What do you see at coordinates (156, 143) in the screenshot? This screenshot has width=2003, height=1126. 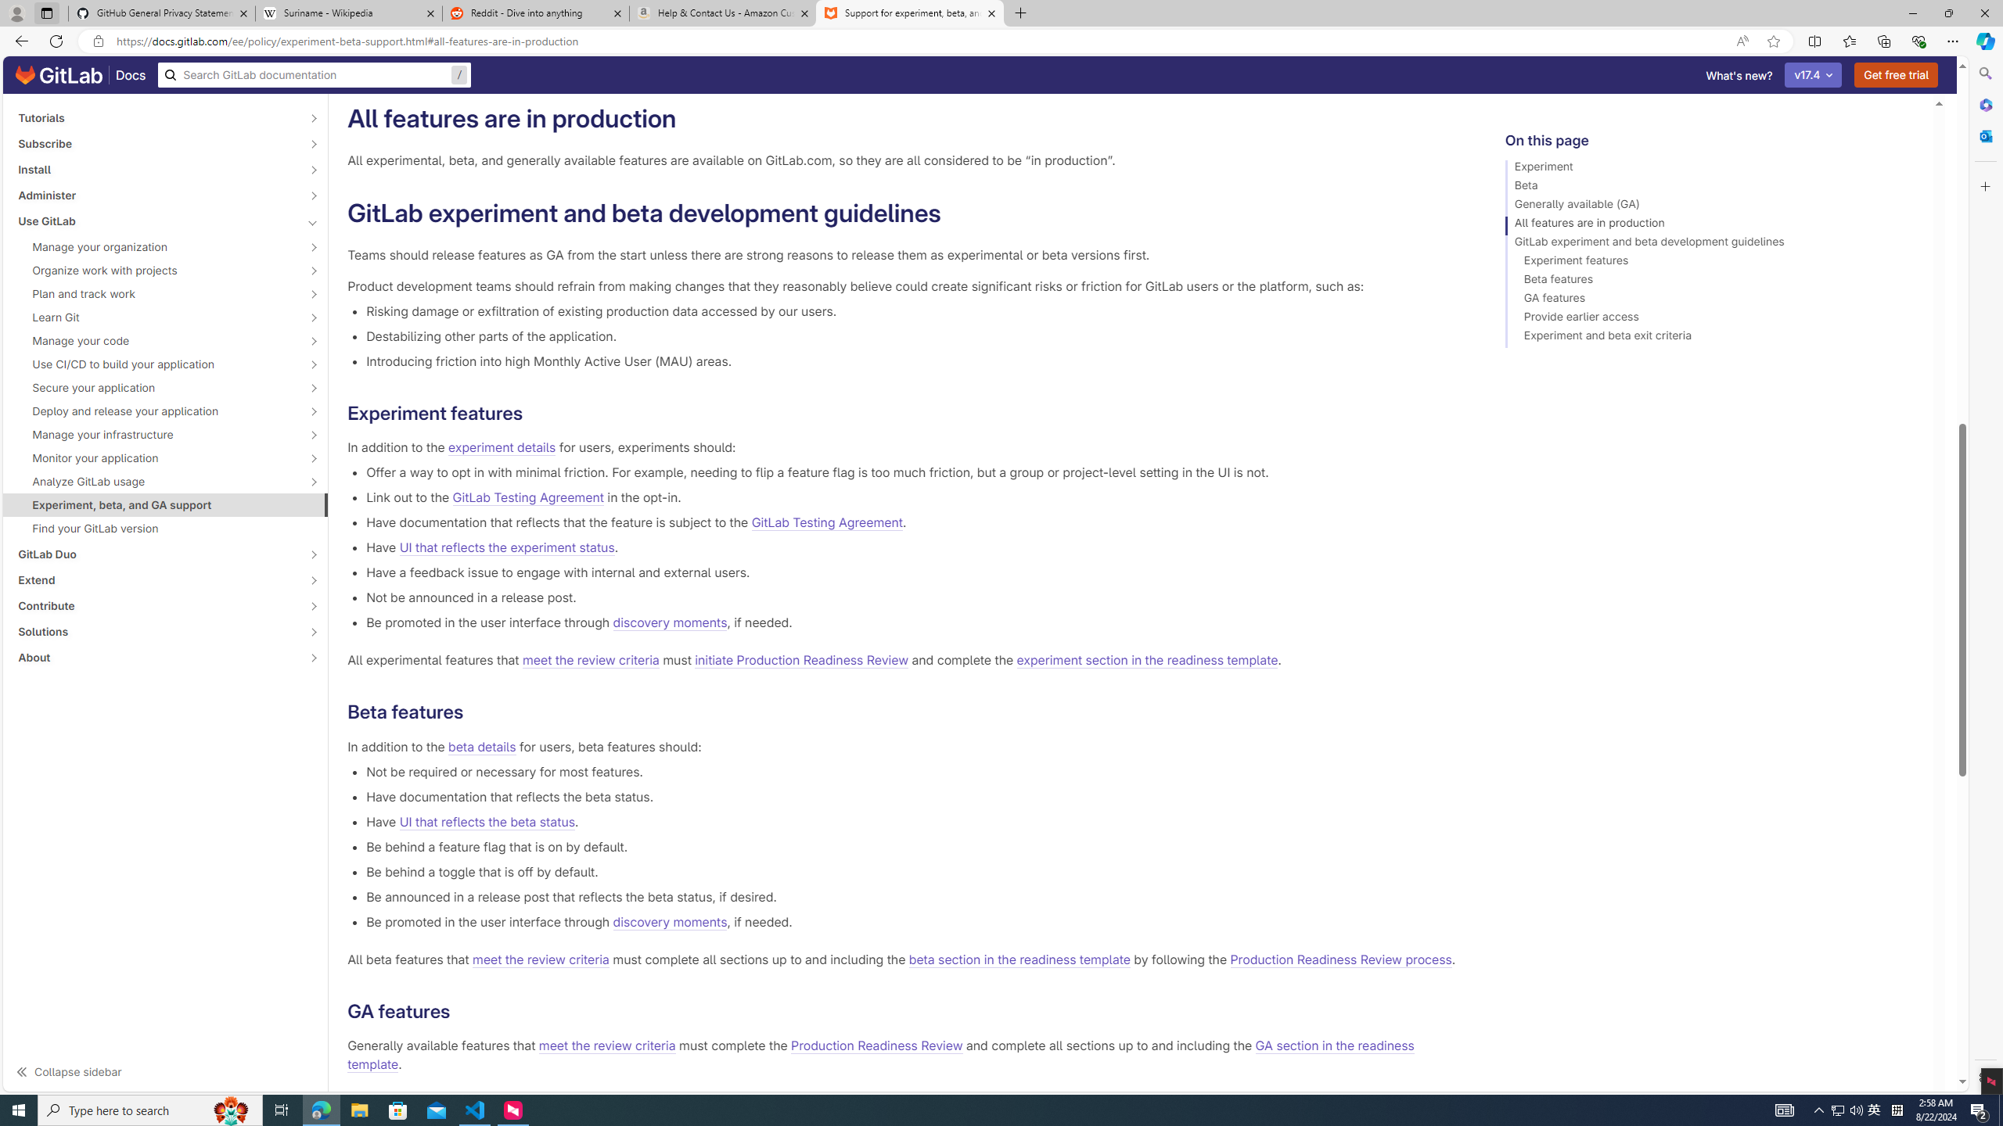 I see `Subscribe` at bounding box center [156, 143].